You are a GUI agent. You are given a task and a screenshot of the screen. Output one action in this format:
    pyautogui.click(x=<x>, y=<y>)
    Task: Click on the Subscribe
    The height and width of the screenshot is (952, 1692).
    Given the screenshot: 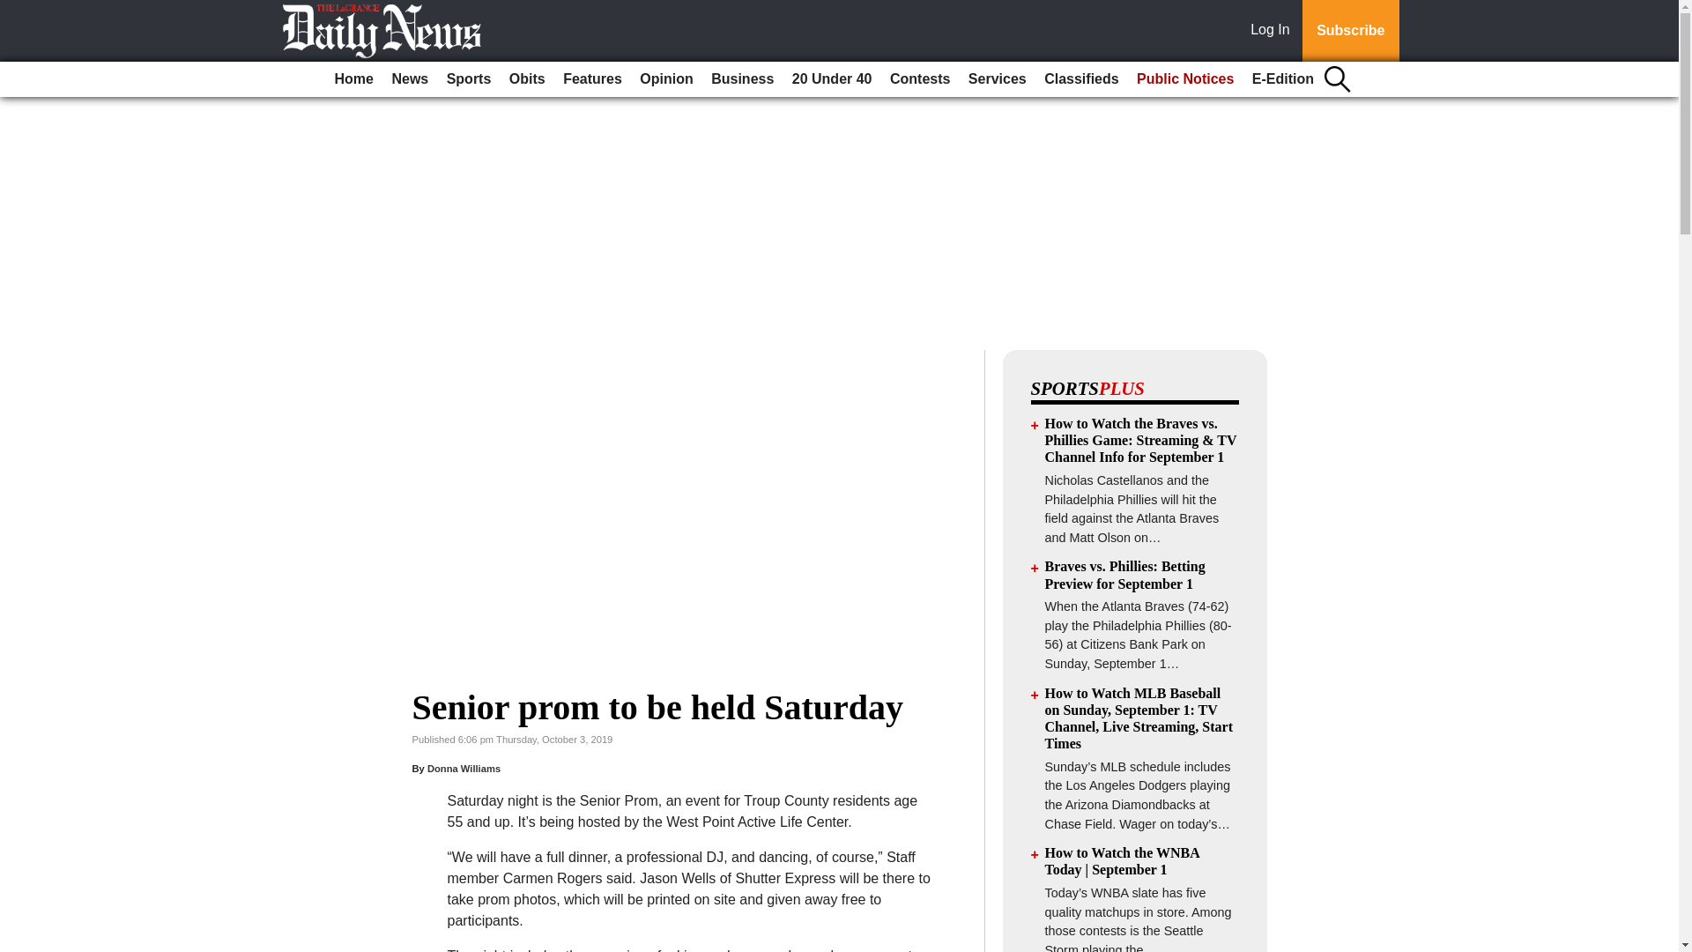 What is the action you would take?
    pyautogui.click(x=1350, y=31)
    